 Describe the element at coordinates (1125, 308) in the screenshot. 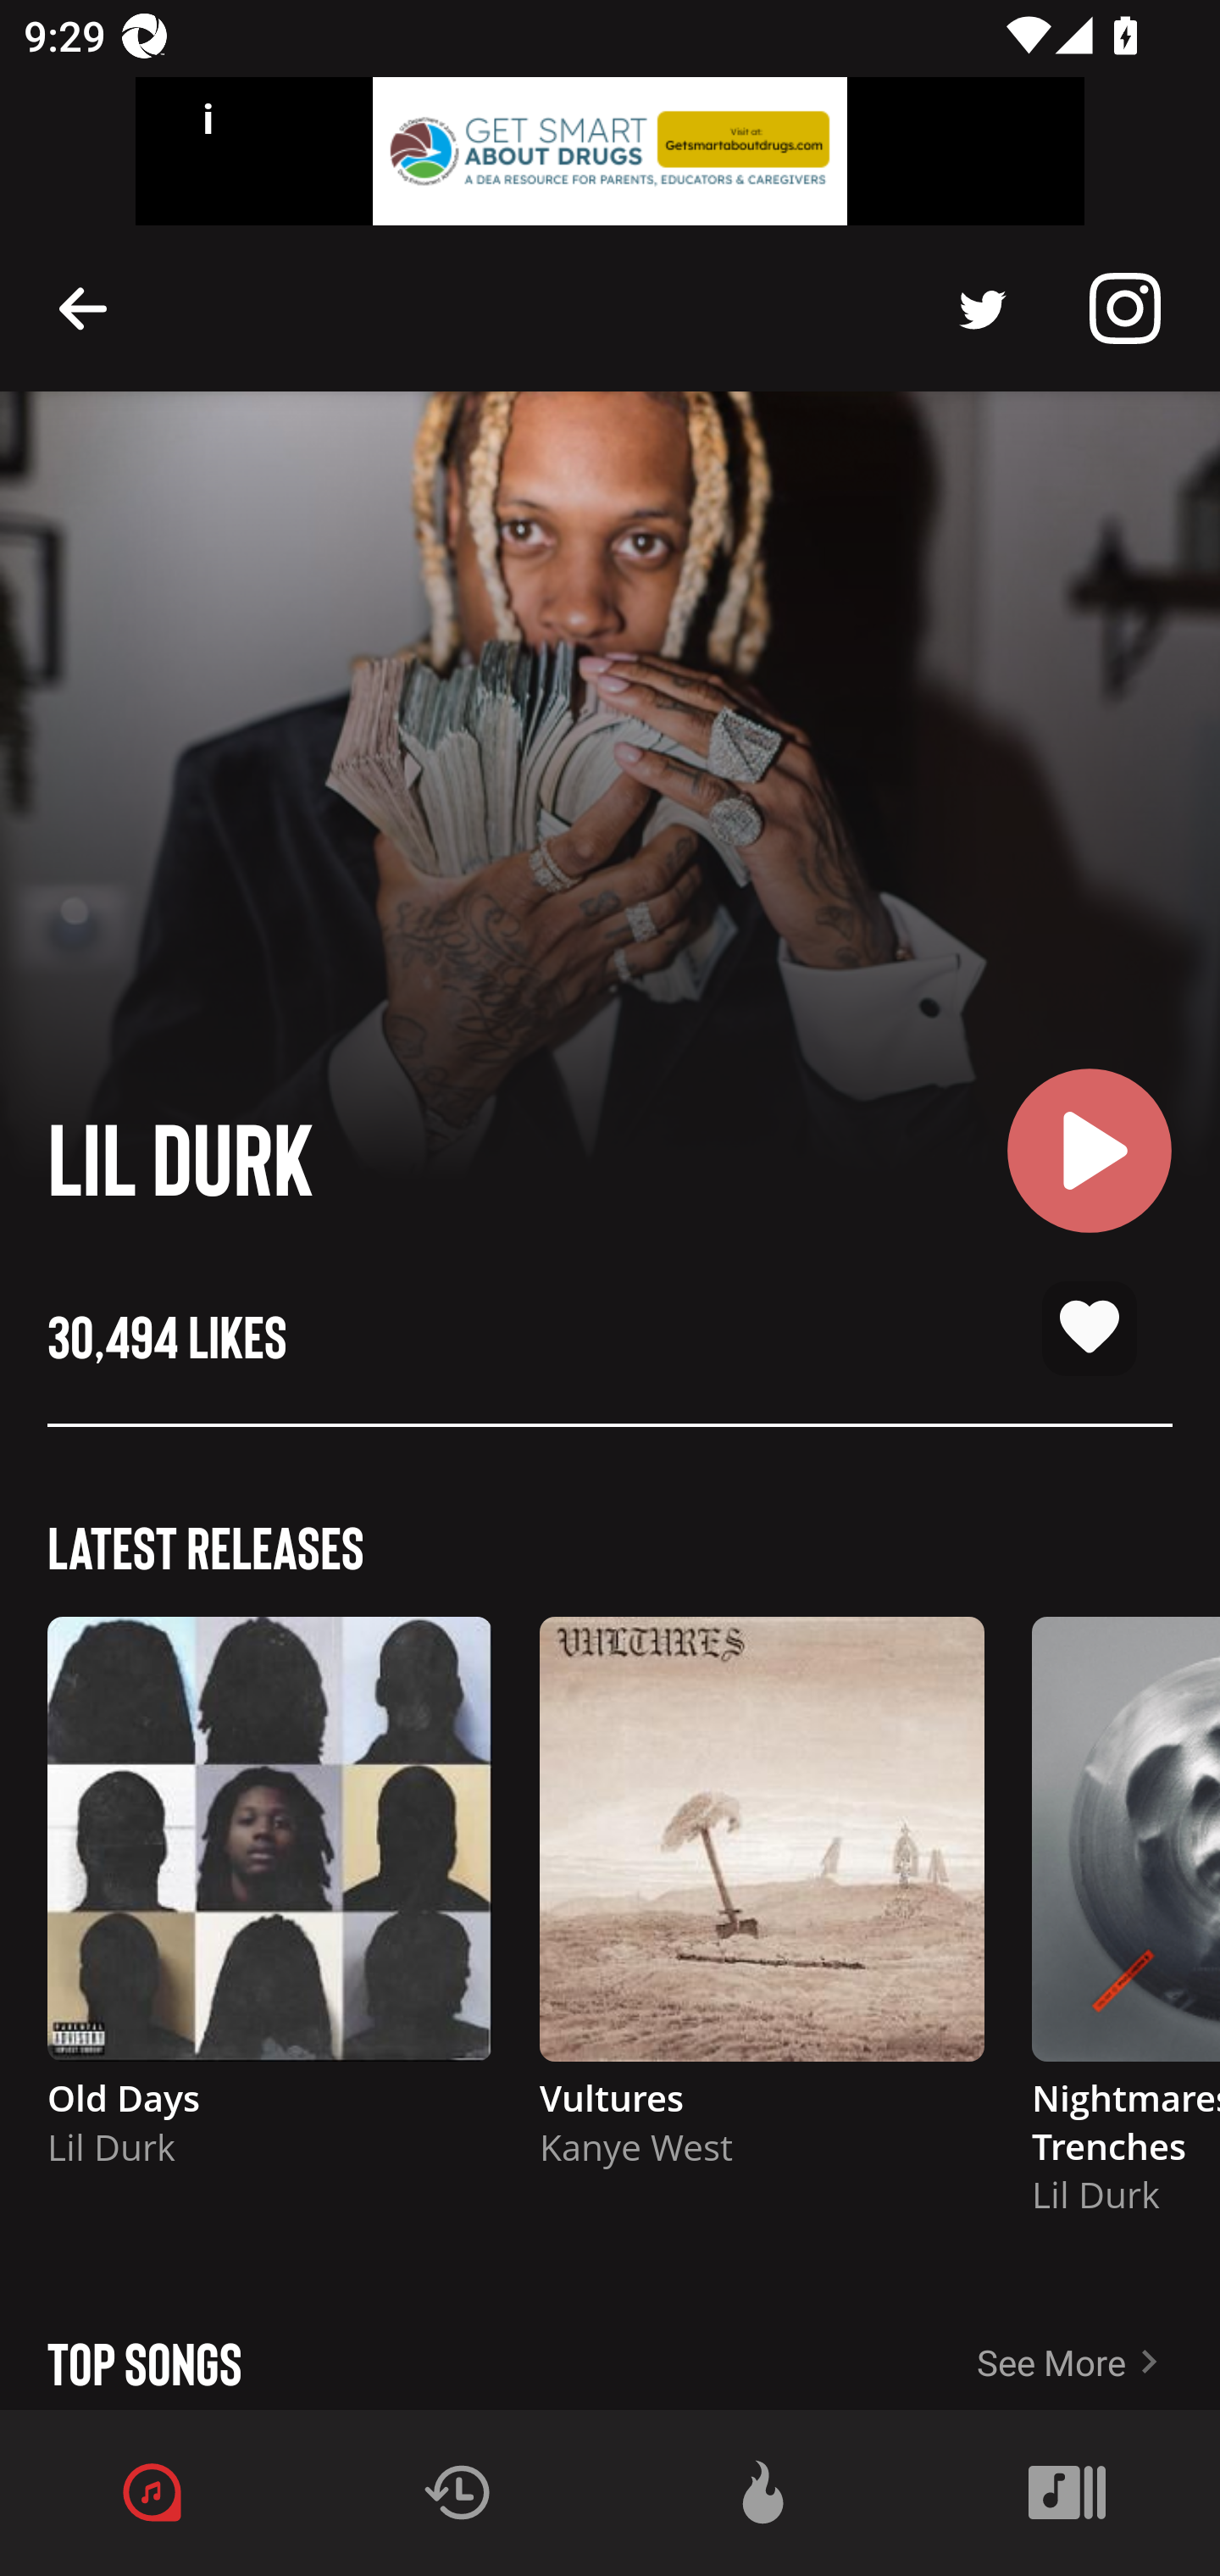

I see `Description` at that location.